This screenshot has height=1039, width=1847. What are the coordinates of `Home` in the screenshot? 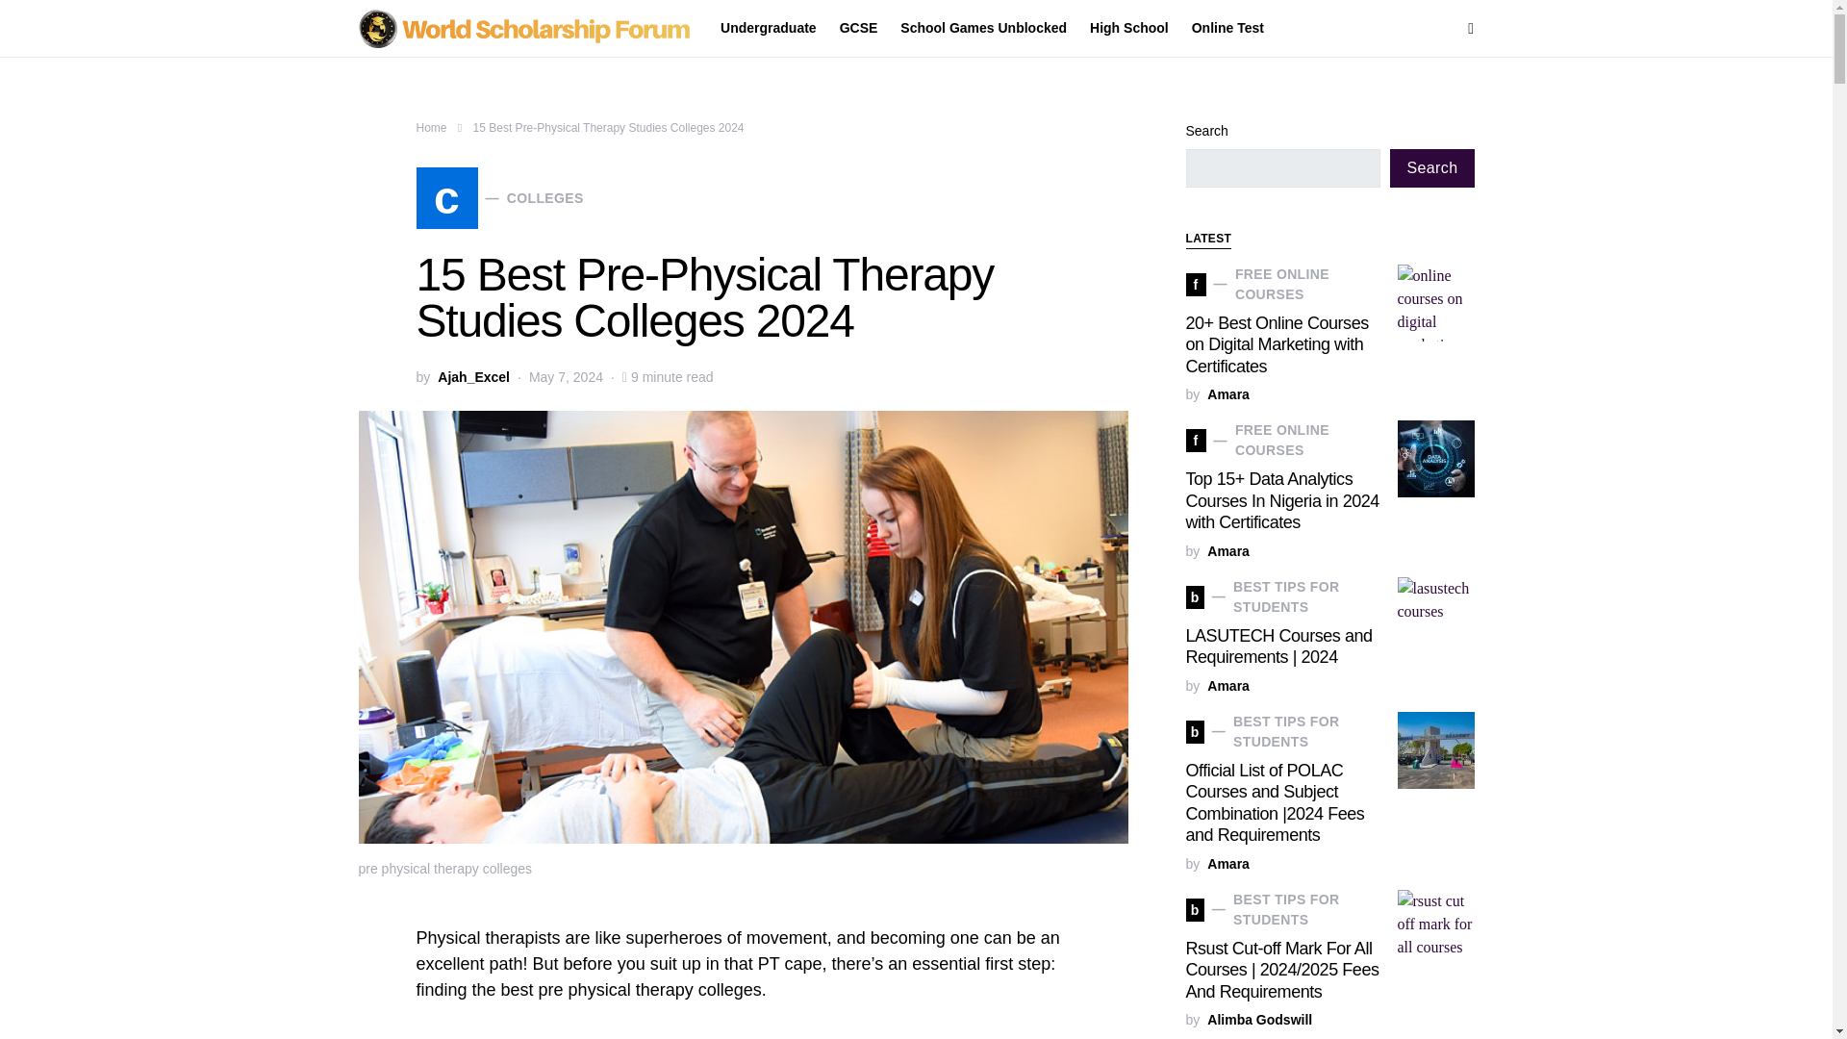 It's located at (431, 128).